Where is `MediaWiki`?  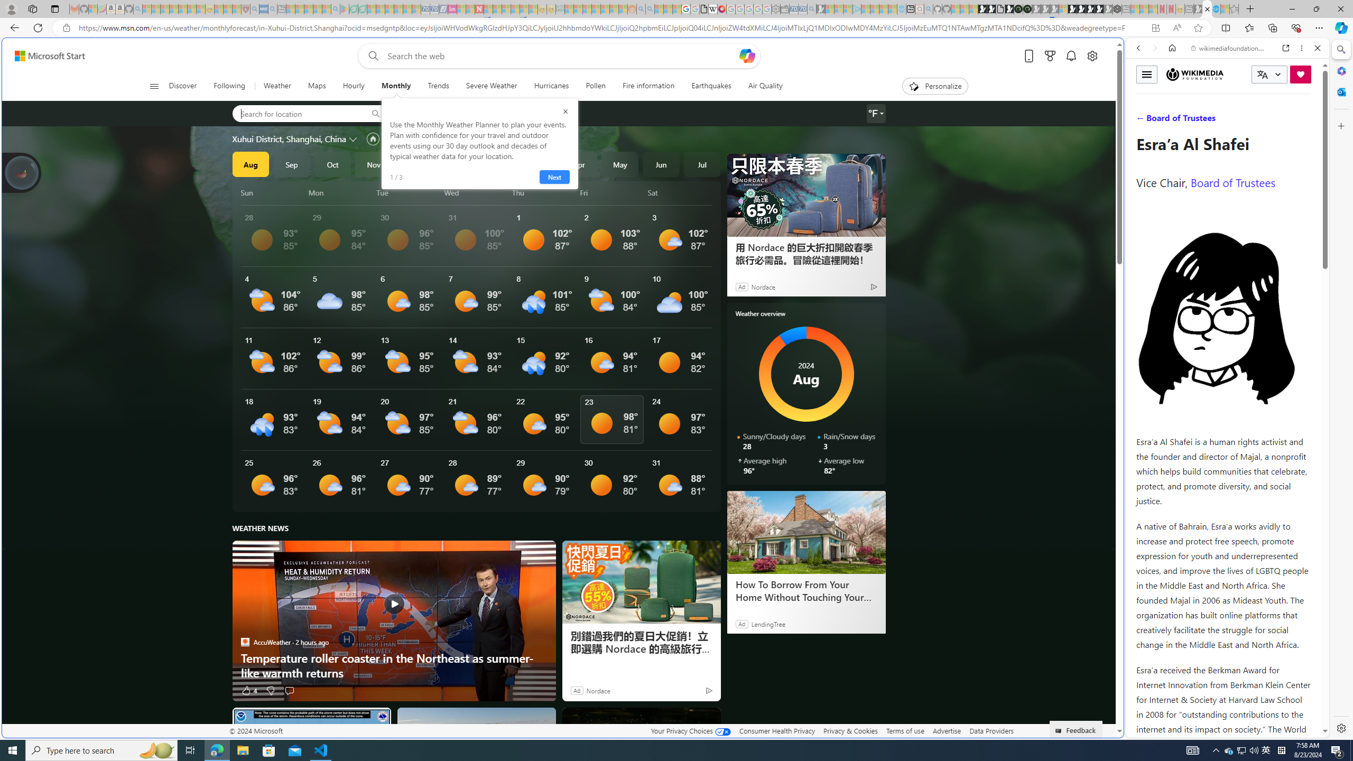 MediaWiki is located at coordinates (722, 9).